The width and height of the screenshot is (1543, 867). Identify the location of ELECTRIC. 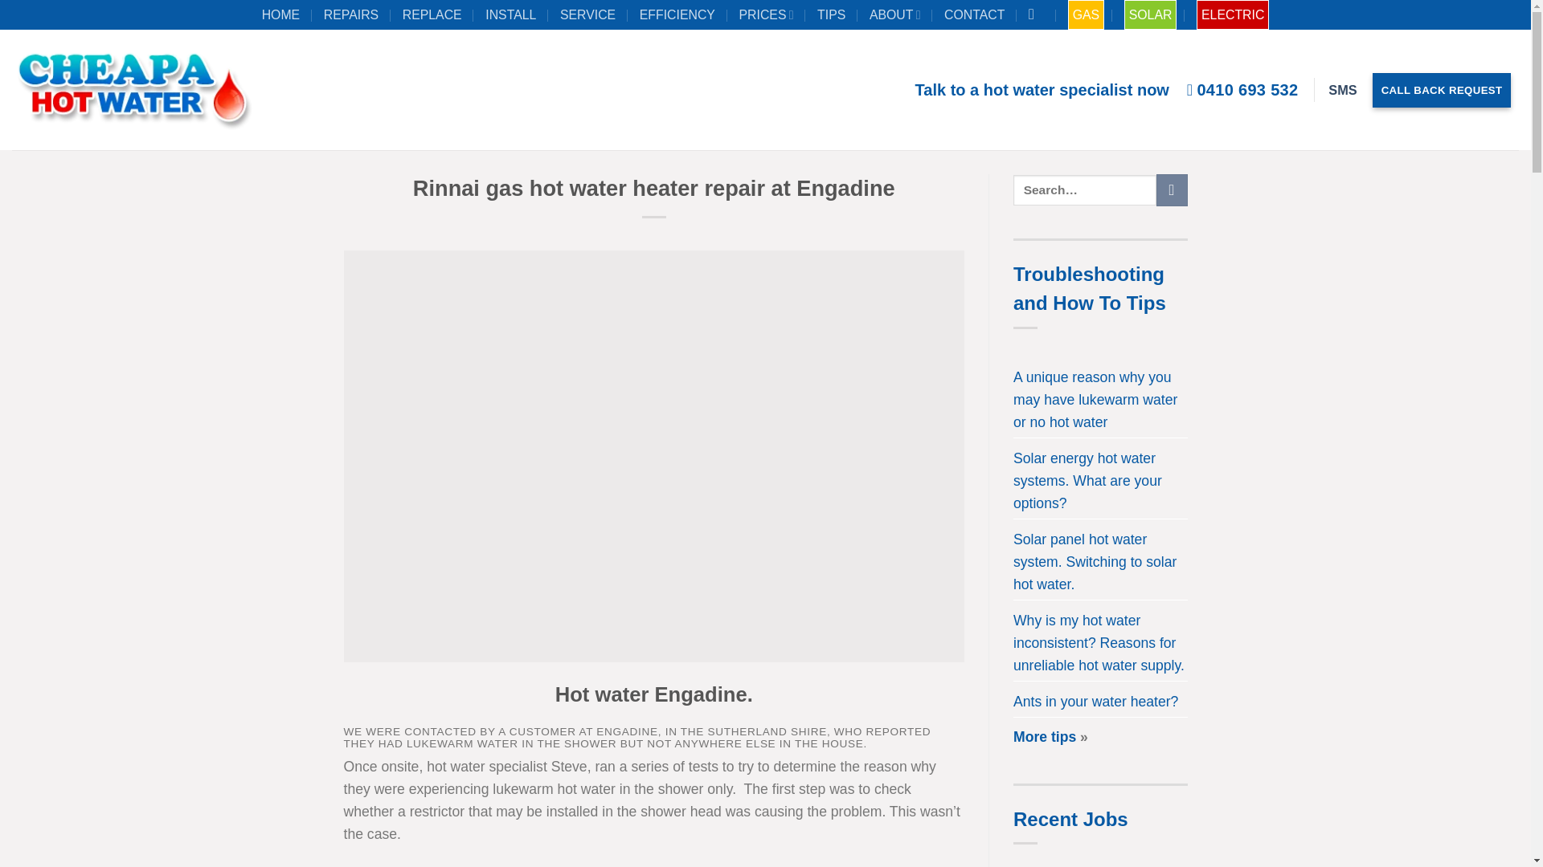
(1233, 14).